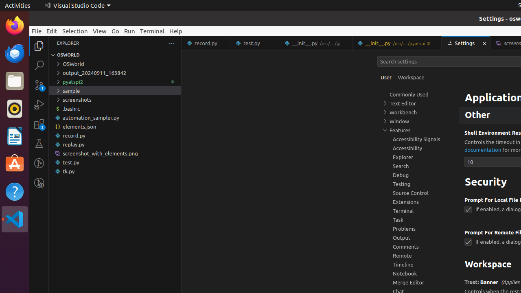  I want to click on OSWorld, so click(115, 64).